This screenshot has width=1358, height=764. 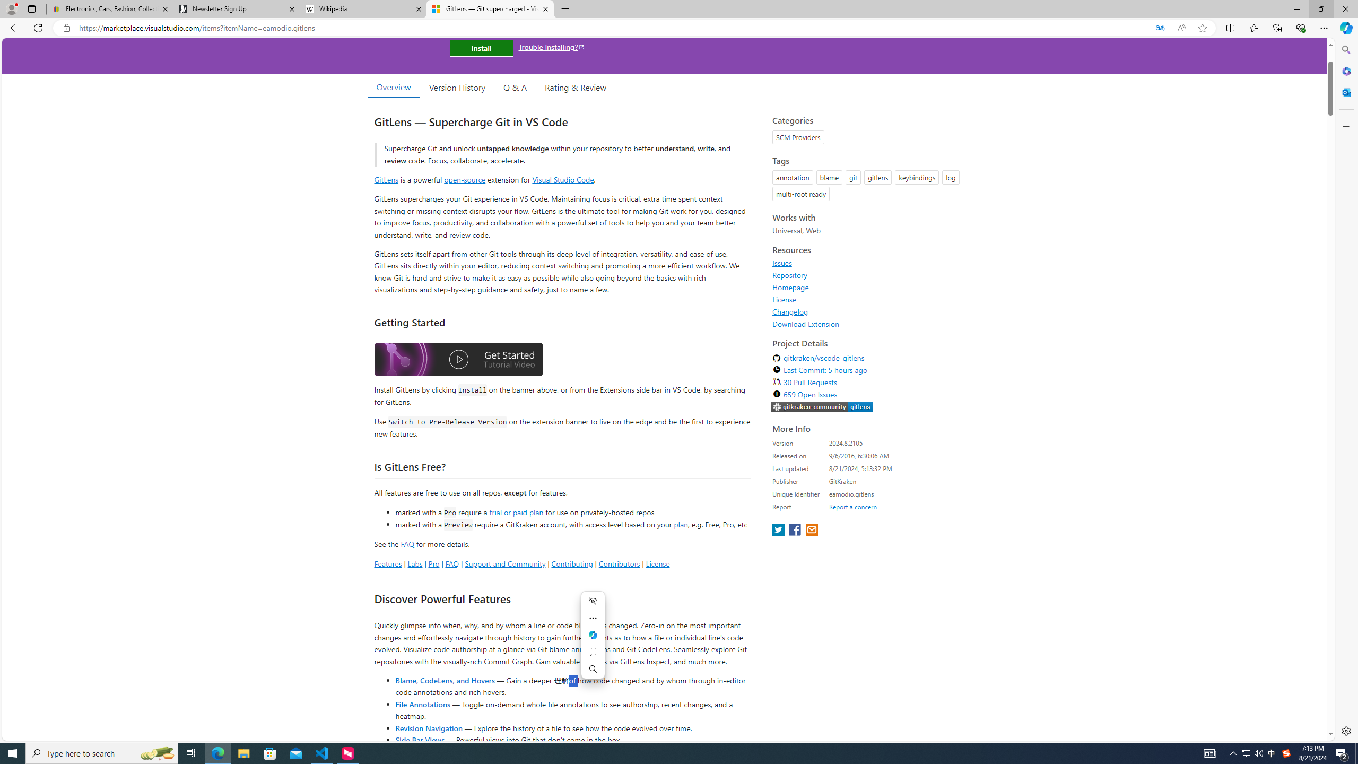 I want to click on Blame, CodeLens, and Hovers, so click(x=445, y=680).